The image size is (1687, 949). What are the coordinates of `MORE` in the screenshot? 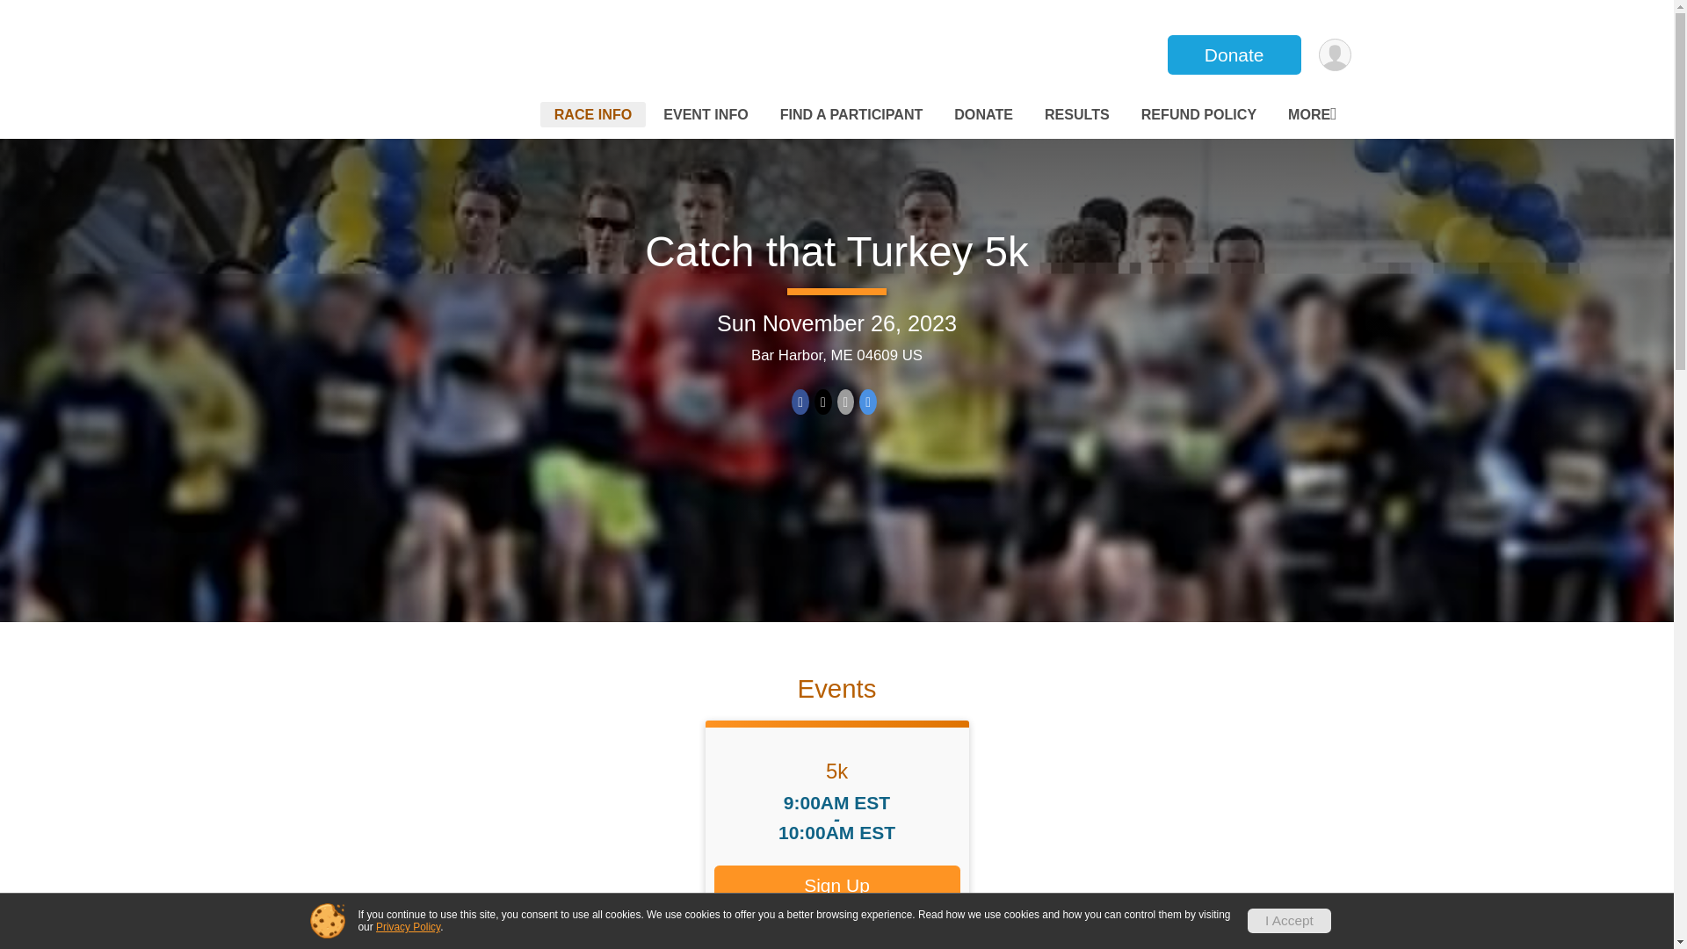 It's located at (1311, 114).